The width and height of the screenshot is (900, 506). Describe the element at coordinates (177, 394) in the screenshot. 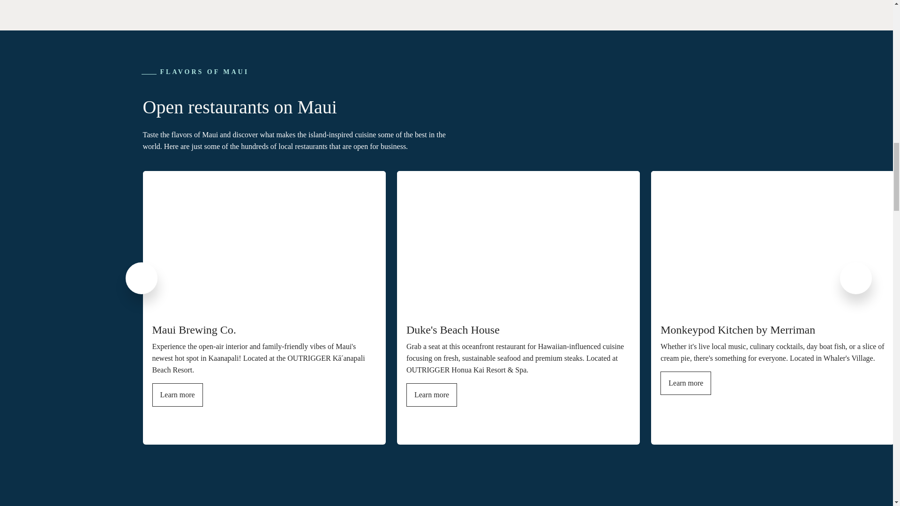

I see `Learn more` at that location.